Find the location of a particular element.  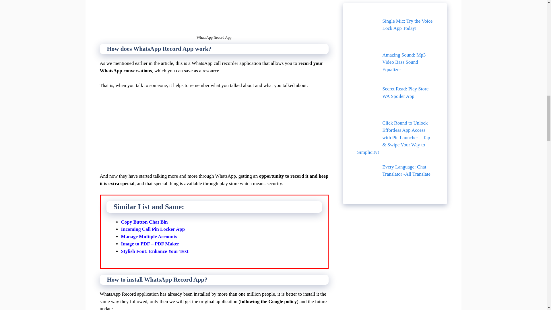

Copy Button Chat Bin is located at coordinates (145, 222).